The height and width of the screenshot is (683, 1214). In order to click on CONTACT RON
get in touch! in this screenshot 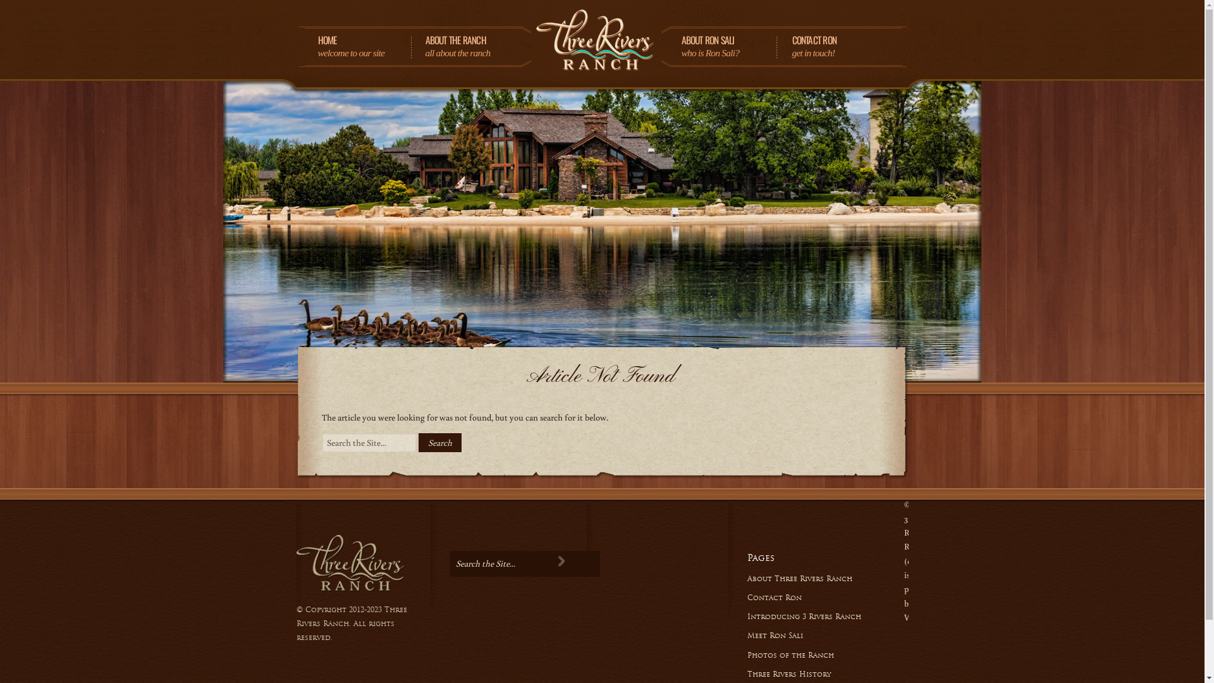, I will do `click(835, 47)`.